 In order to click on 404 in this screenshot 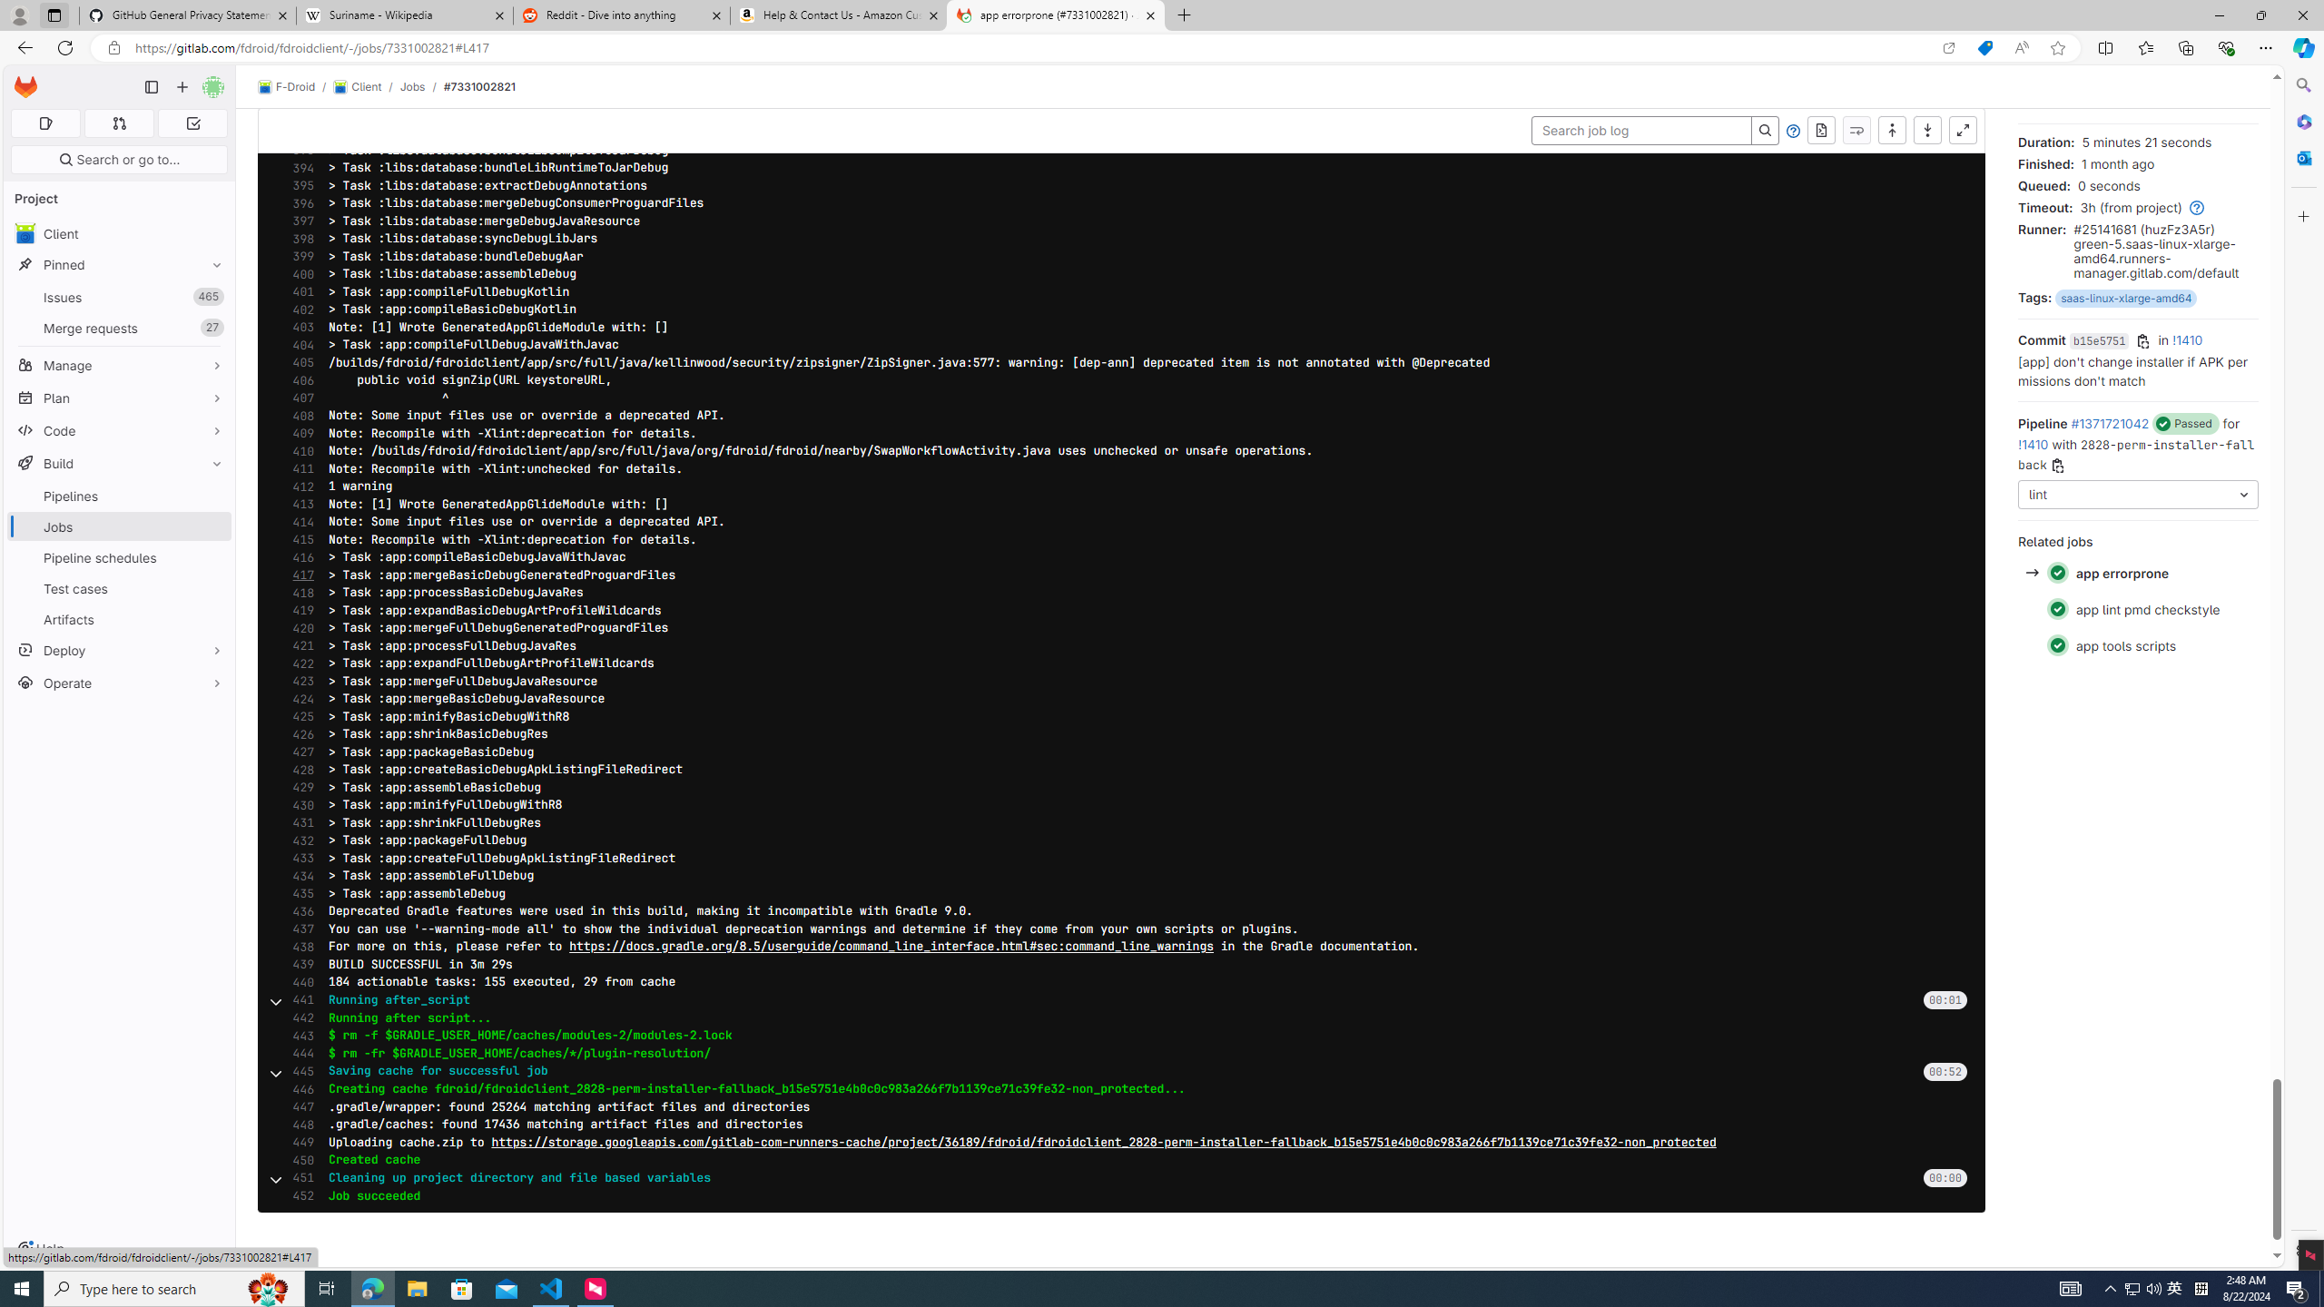, I will do `click(298, 345)`.